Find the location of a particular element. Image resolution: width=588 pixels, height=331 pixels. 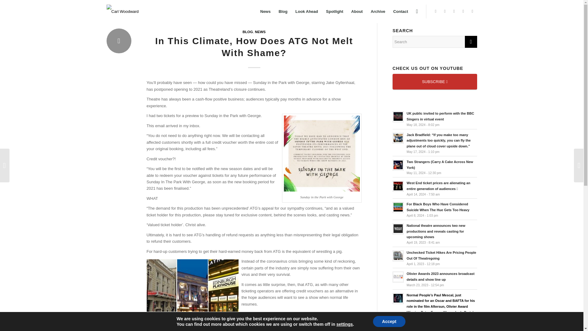

Youtube is located at coordinates (463, 11).